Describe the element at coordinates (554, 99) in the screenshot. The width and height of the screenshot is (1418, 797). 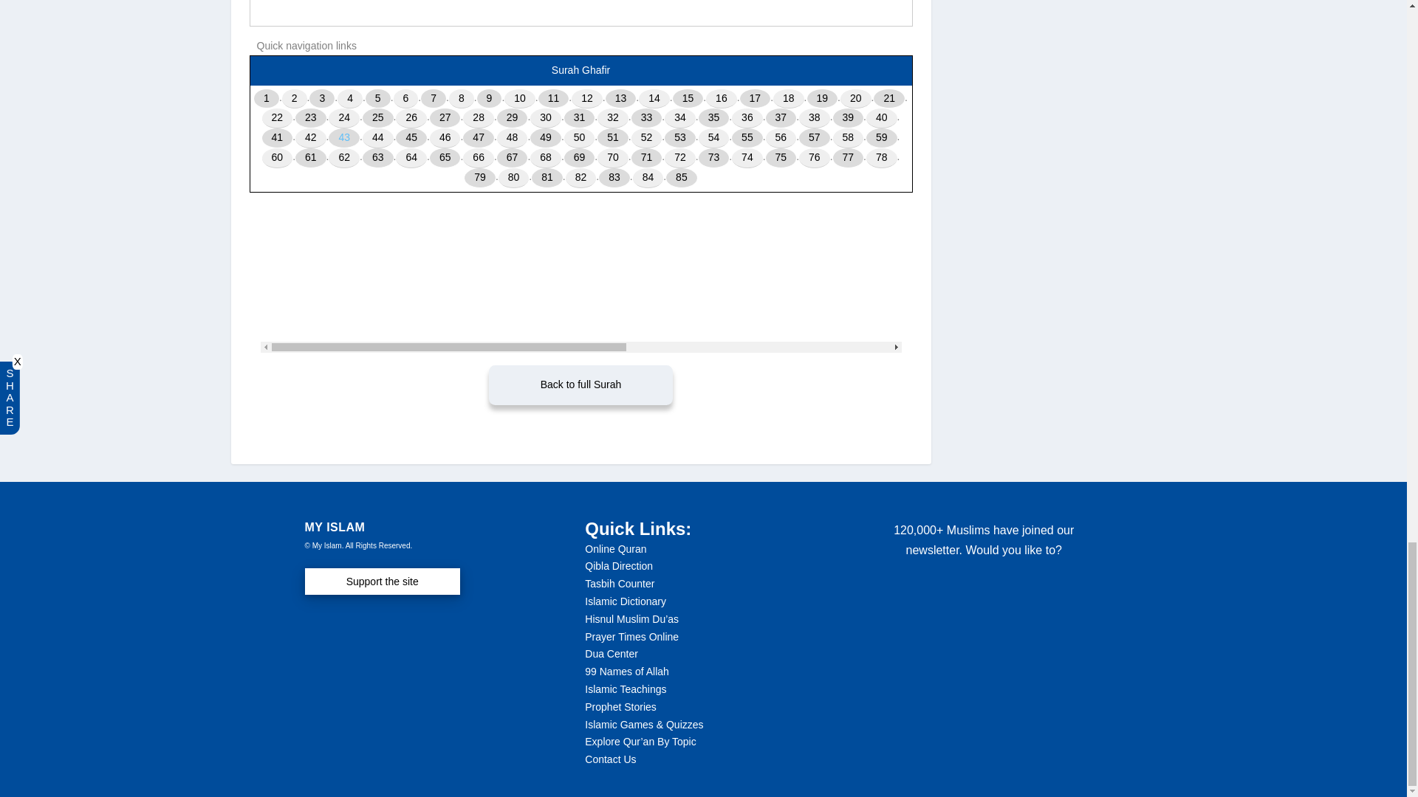
I see `11` at that location.